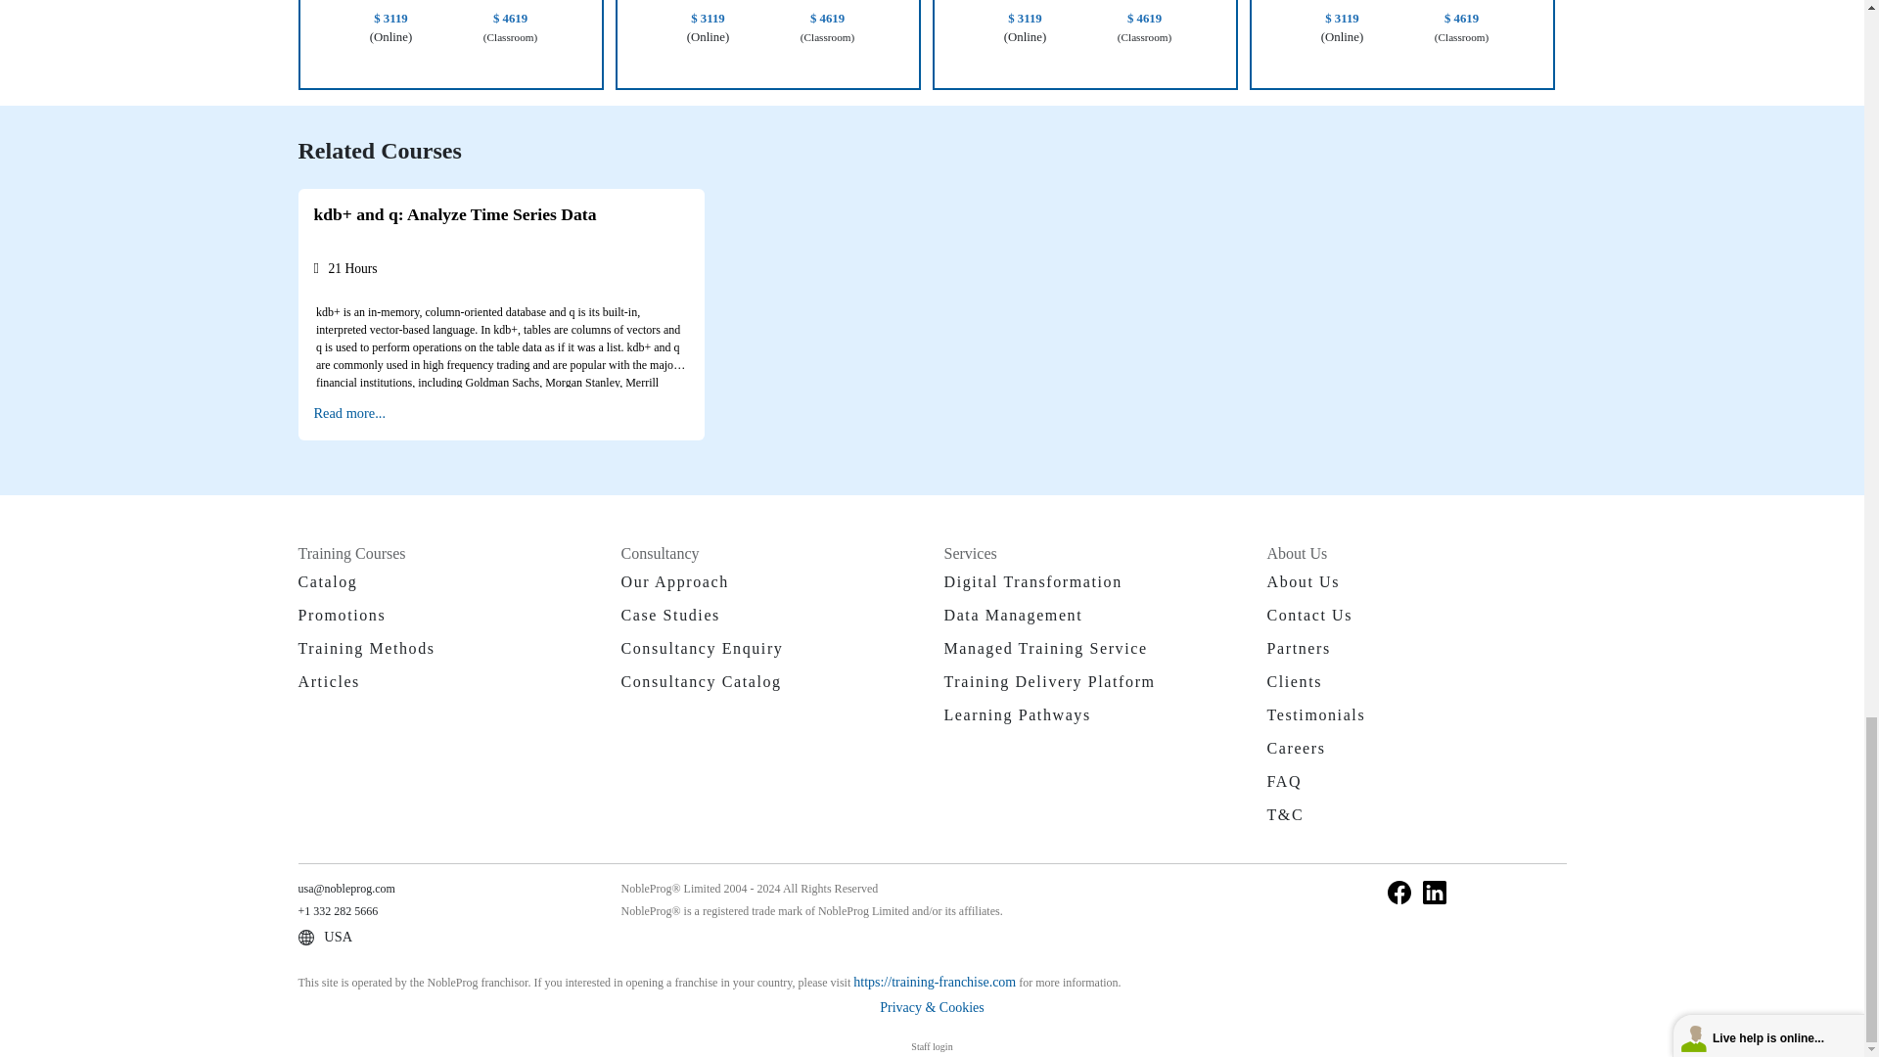  Describe the element at coordinates (325, 938) in the screenshot. I see `change website country or language` at that location.